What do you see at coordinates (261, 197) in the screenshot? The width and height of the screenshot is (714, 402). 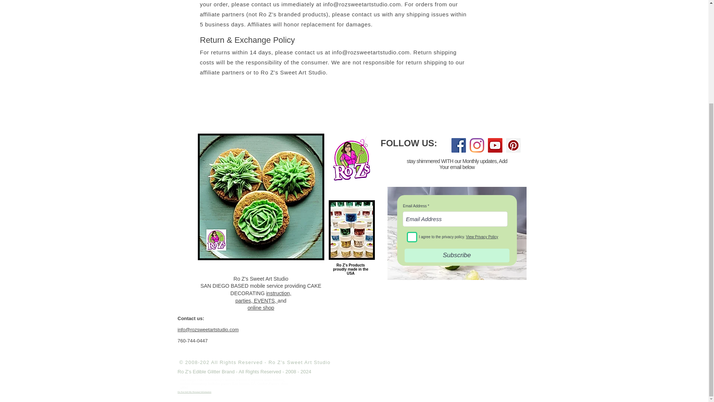 I see `online shop` at bounding box center [261, 197].